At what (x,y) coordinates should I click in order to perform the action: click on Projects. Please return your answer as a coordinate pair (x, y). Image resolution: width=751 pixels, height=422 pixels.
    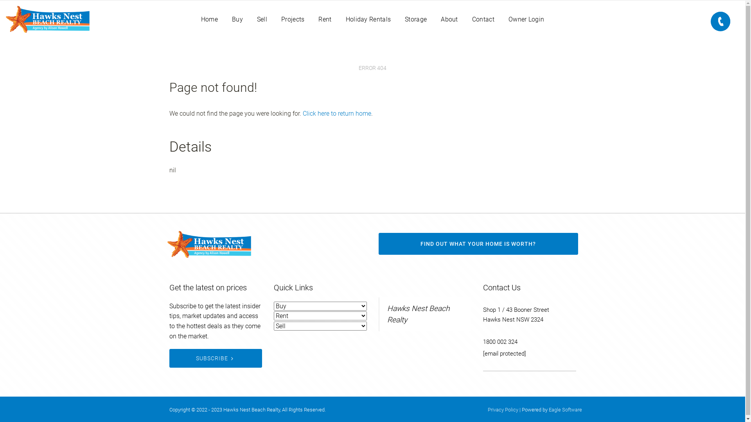
    Looking at the image, I should click on (293, 20).